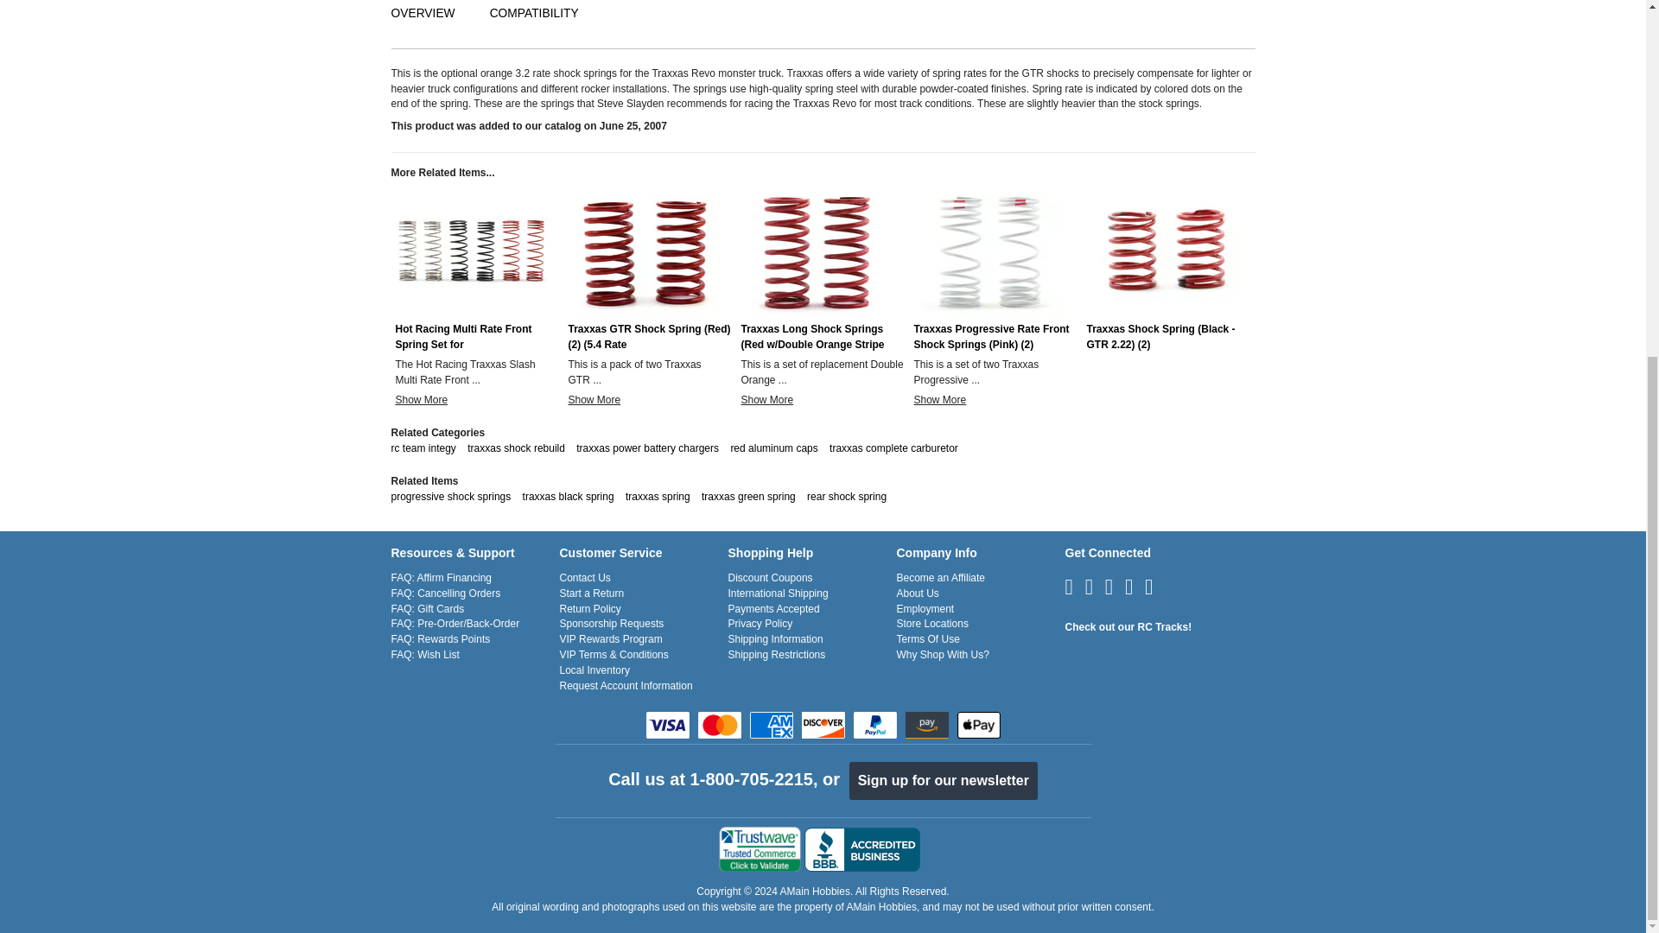 This screenshot has width=1659, height=933. I want to click on Tracks, so click(1128, 627).